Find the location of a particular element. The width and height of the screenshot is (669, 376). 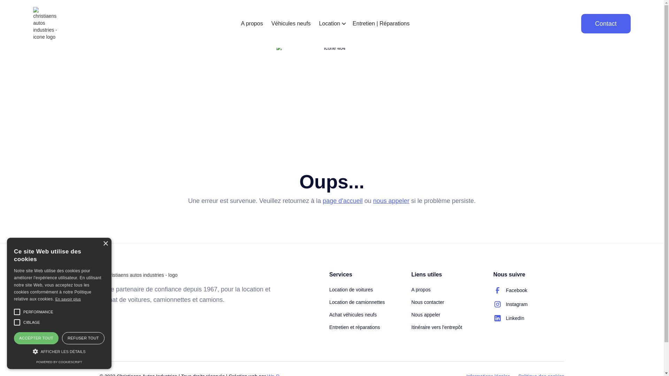

Contact is located at coordinates (606, 24).